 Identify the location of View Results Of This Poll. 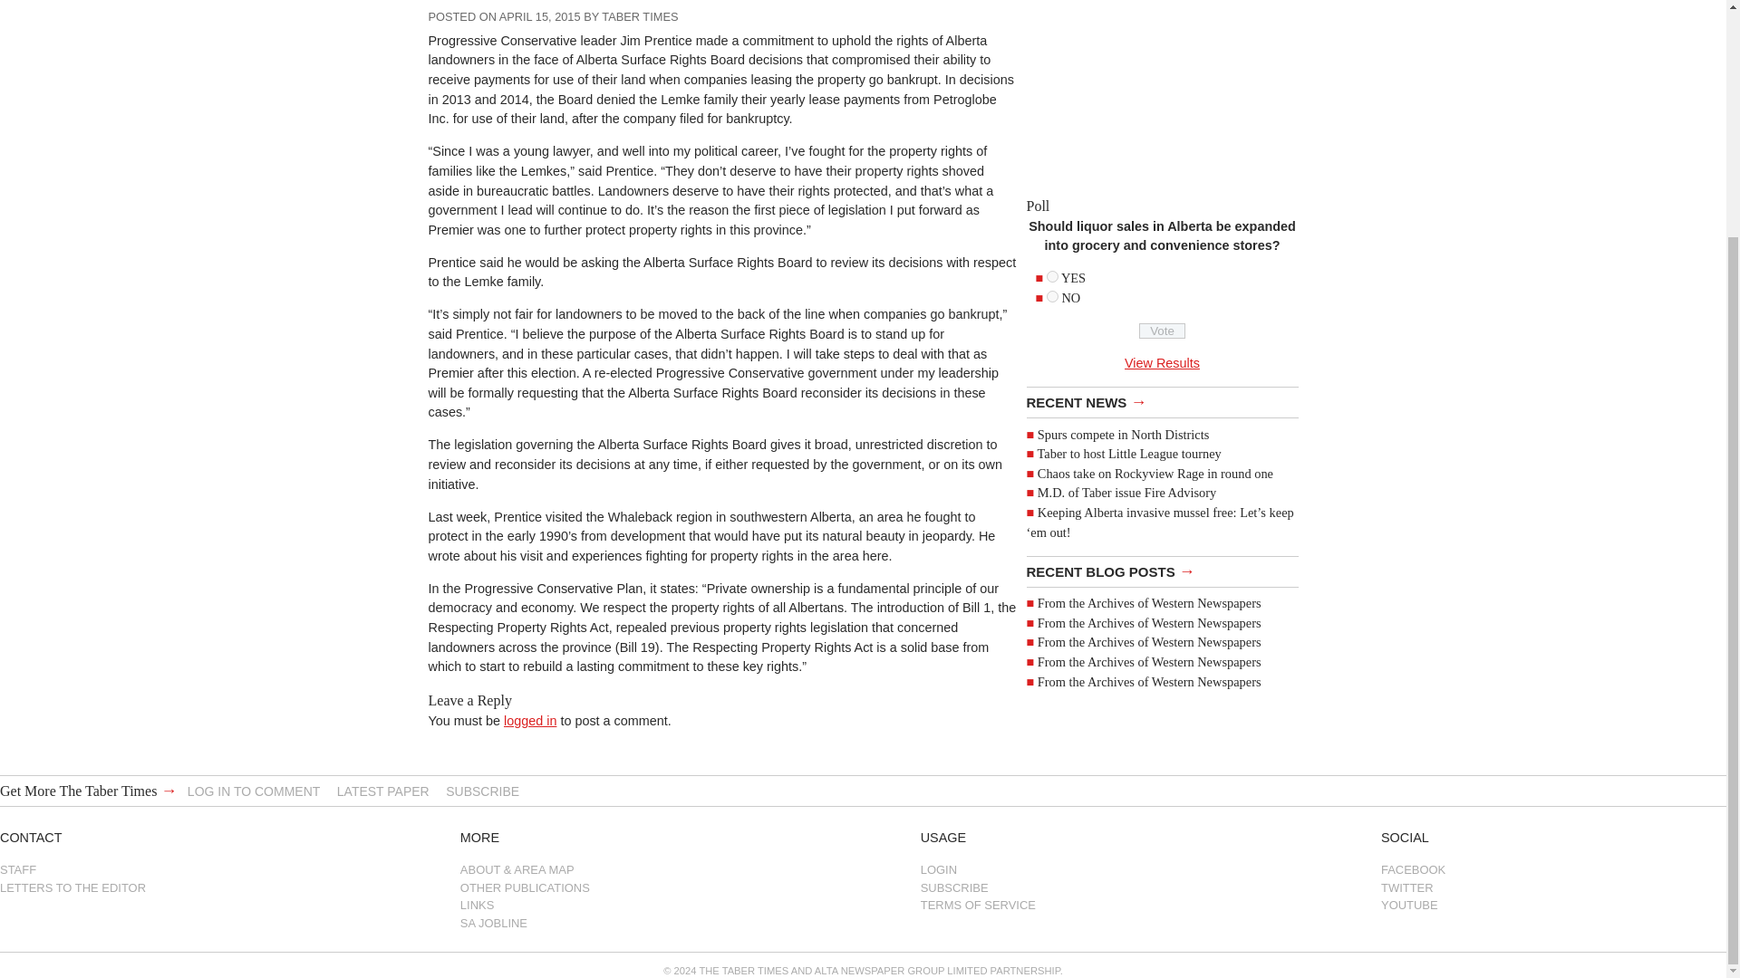
(1162, 363).